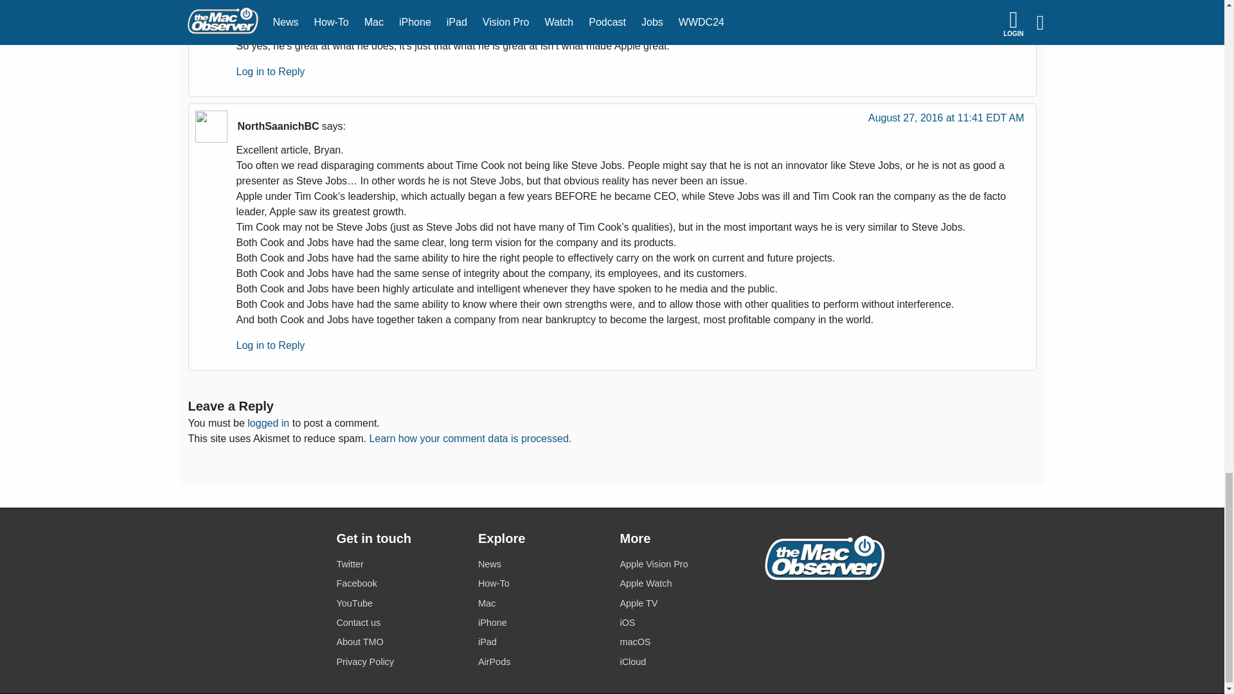 Image resolution: width=1234 pixels, height=694 pixels. Describe the element at coordinates (399, 643) in the screenshot. I see `About TMO` at that location.